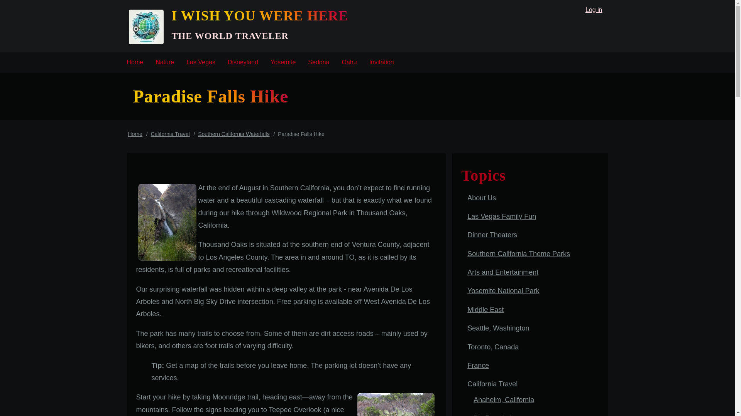  What do you see at coordinates (318, 62) in the screenshot?
I see `Sedona, Arizona` at bounding box center [318, 62].